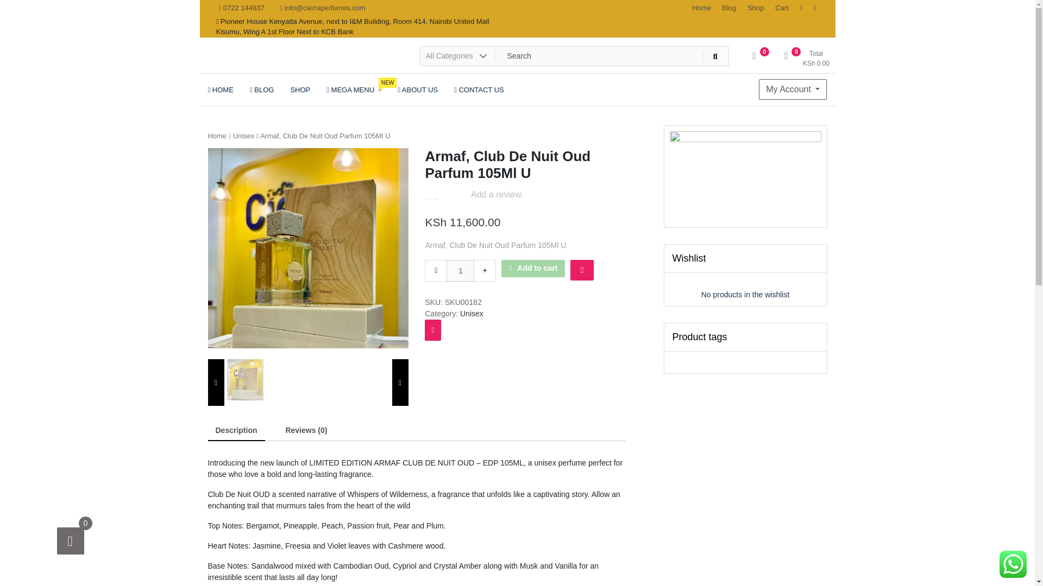  What do you see at coordinates (460, 271) in the screenshot?
I see `Cart` at bounding box center [460, 271].